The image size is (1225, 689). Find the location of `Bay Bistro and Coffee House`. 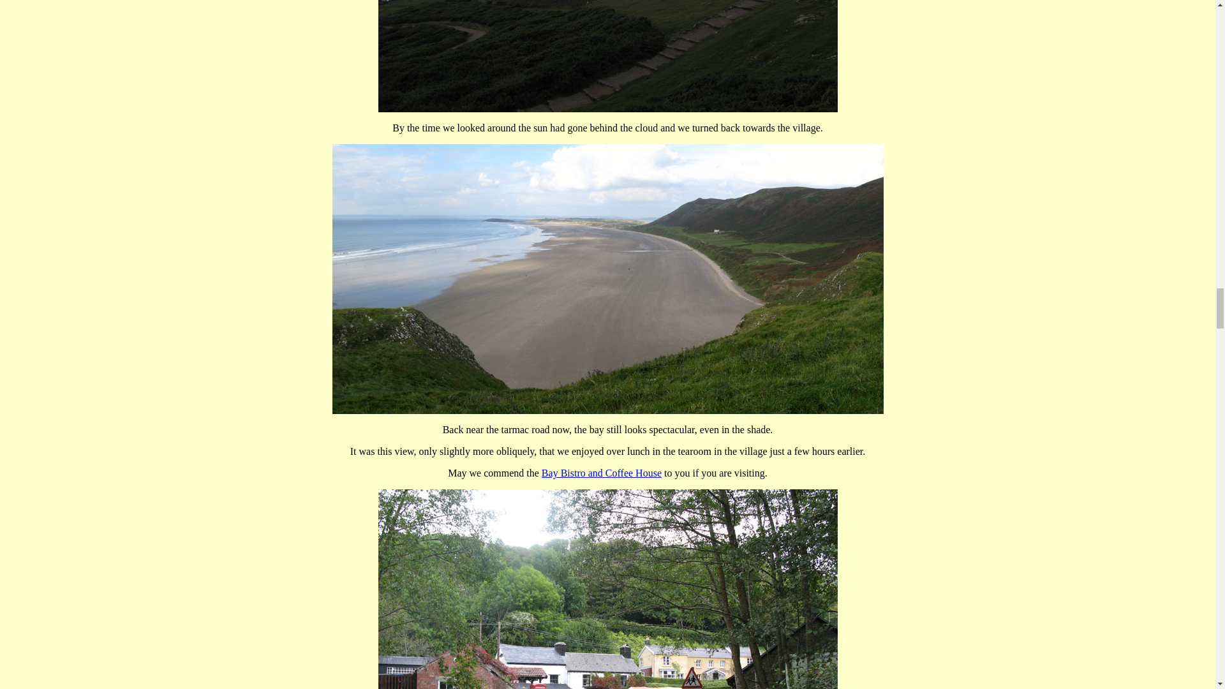

Bay Bistro and Coffee House is located at coordinates (601, 473).